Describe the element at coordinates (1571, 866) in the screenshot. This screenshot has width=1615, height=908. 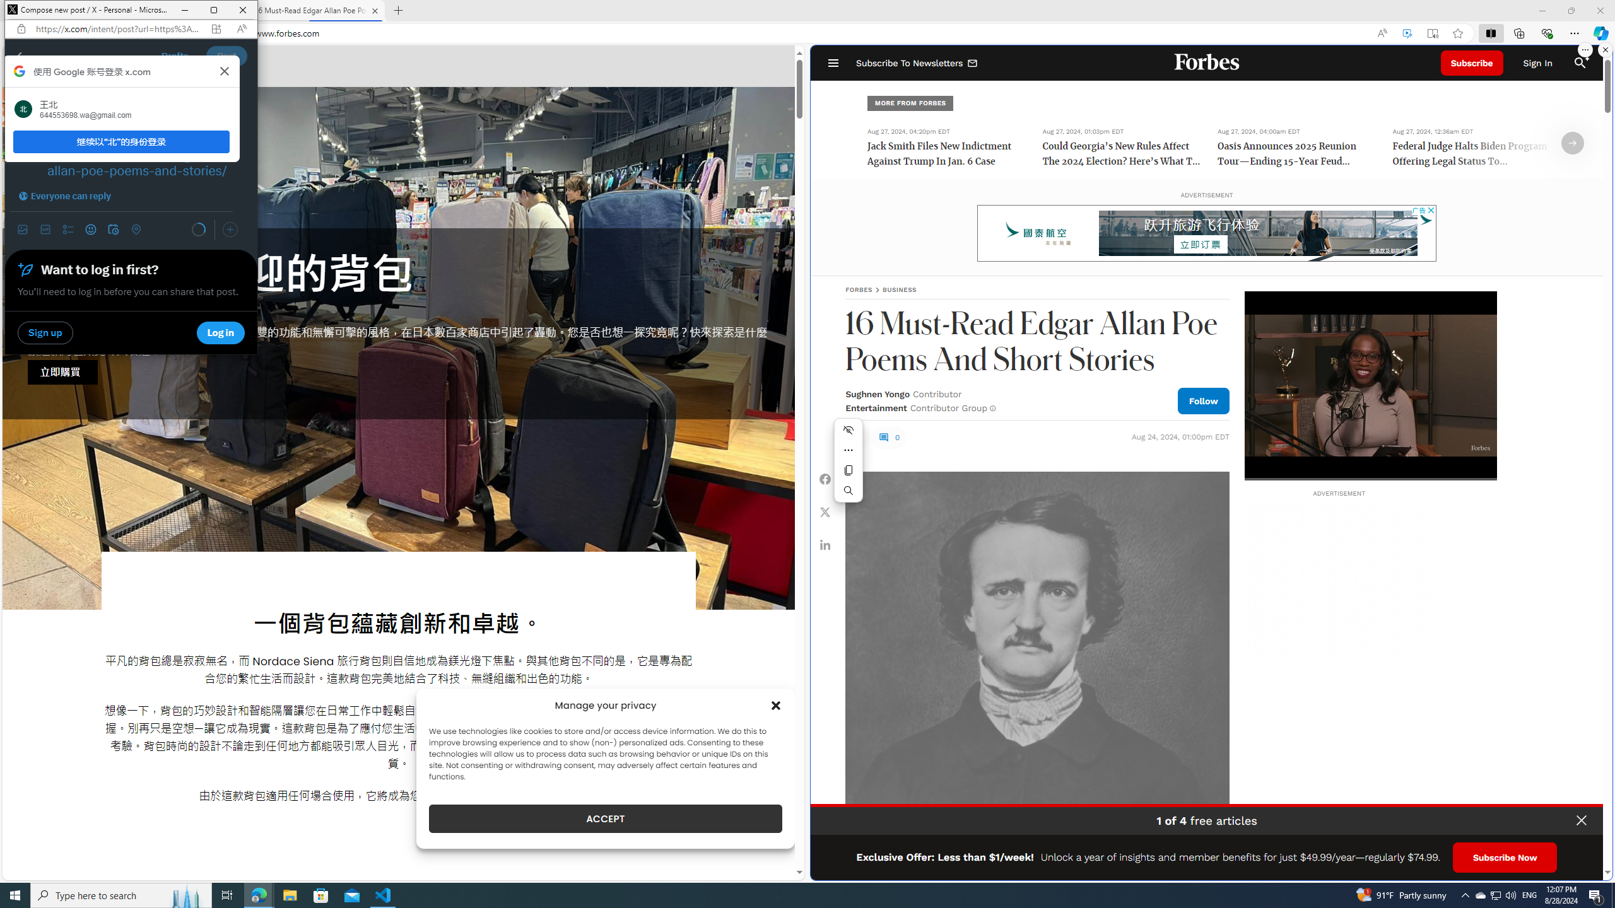
I see `Privacy` at that location.